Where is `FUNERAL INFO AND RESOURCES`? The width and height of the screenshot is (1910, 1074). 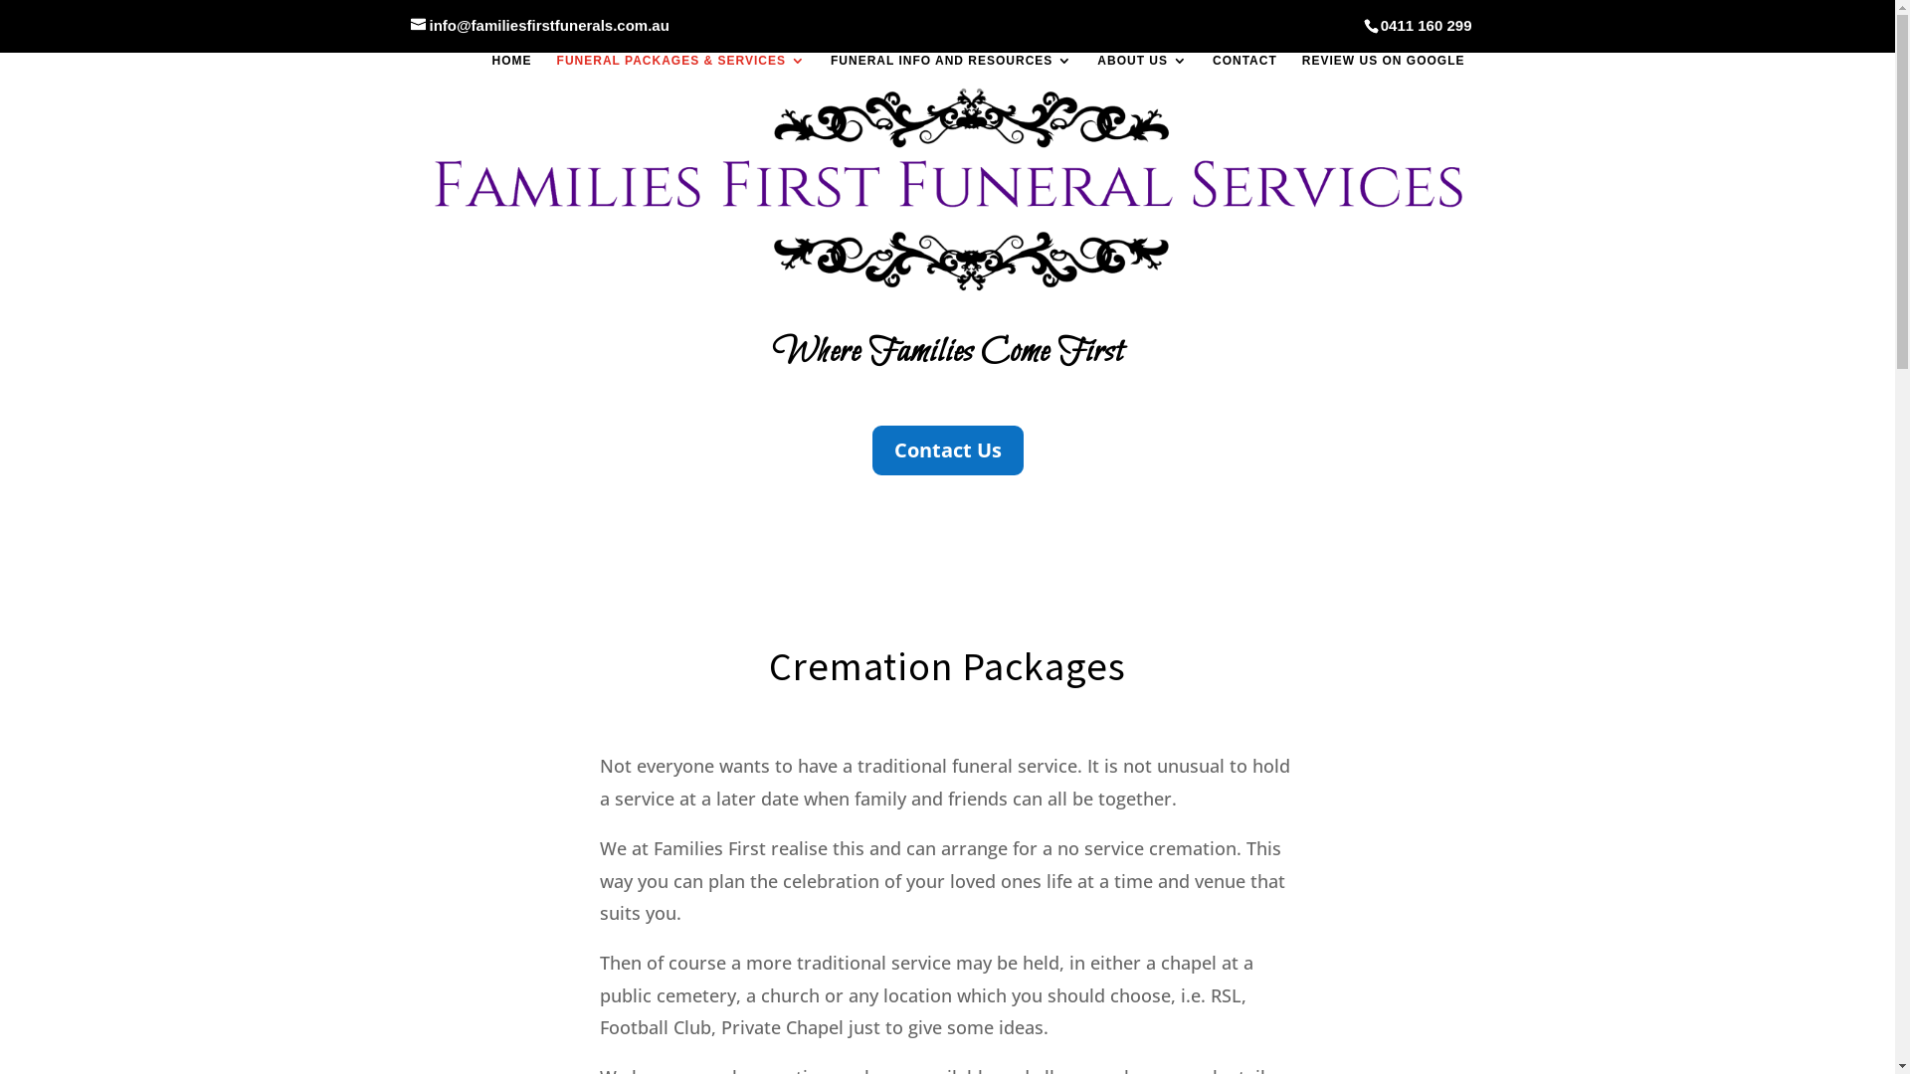
FUNERAL INFO AND RESOURCES is located at coordinates (951, 73).